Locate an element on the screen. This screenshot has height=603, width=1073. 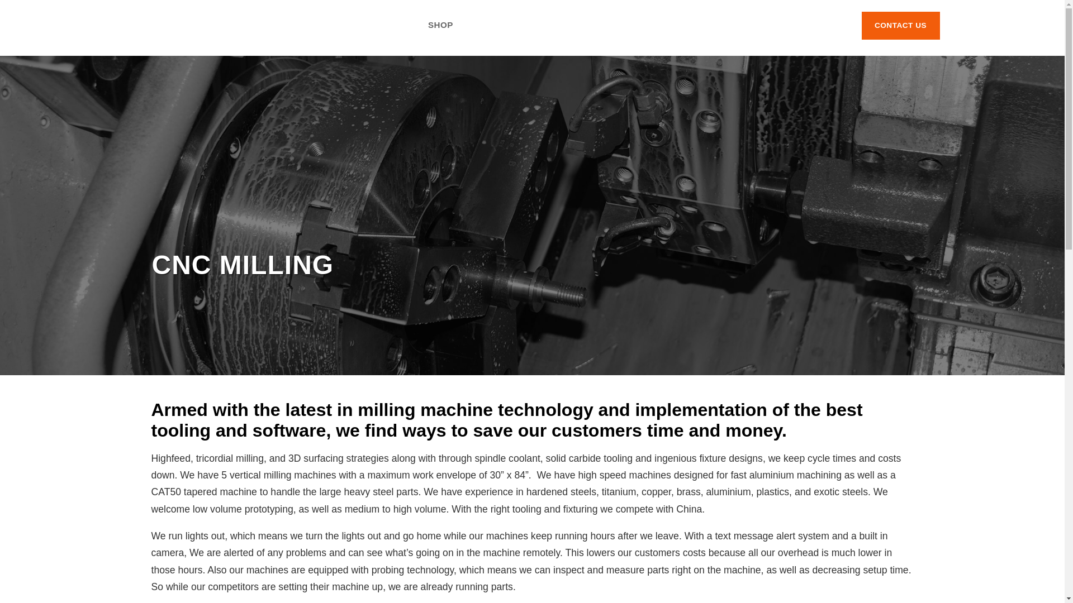
CONTACT US is located at coordinates (900, 26).